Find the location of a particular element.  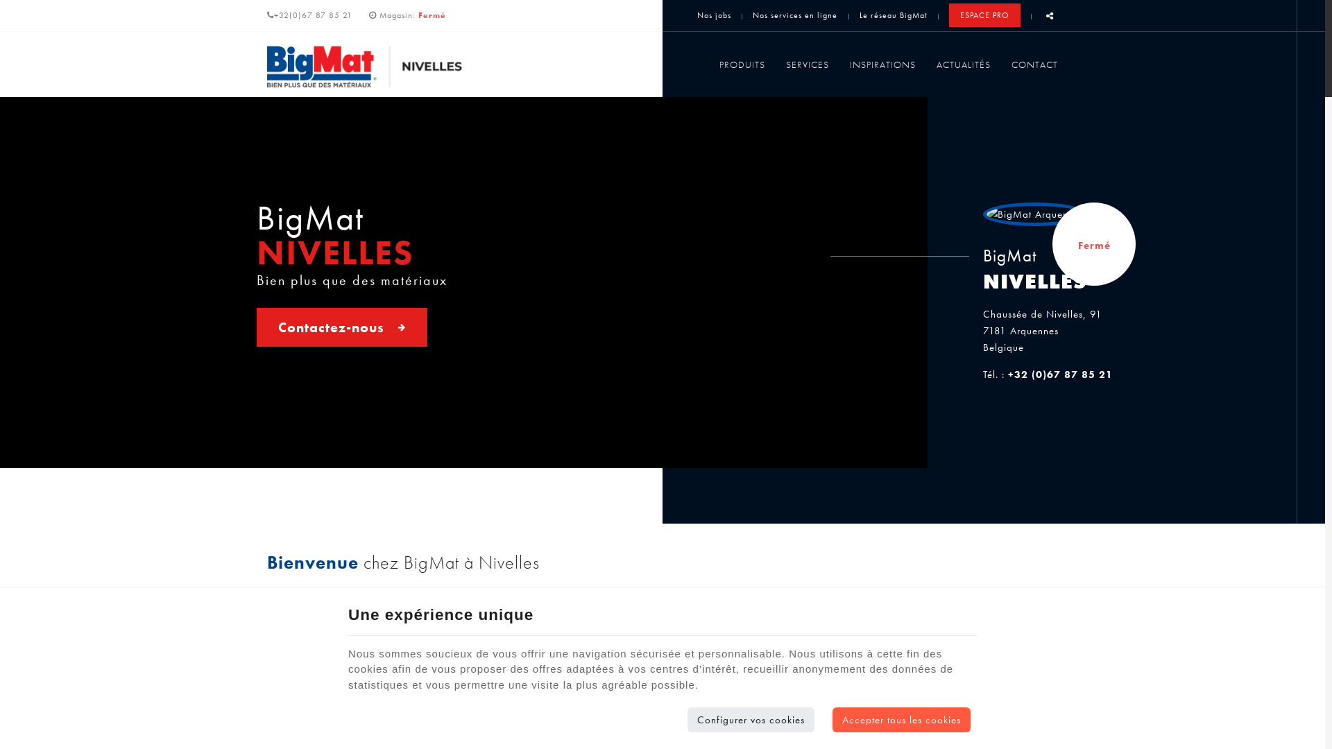

CONTACT is located at coordinates (1030, 64).